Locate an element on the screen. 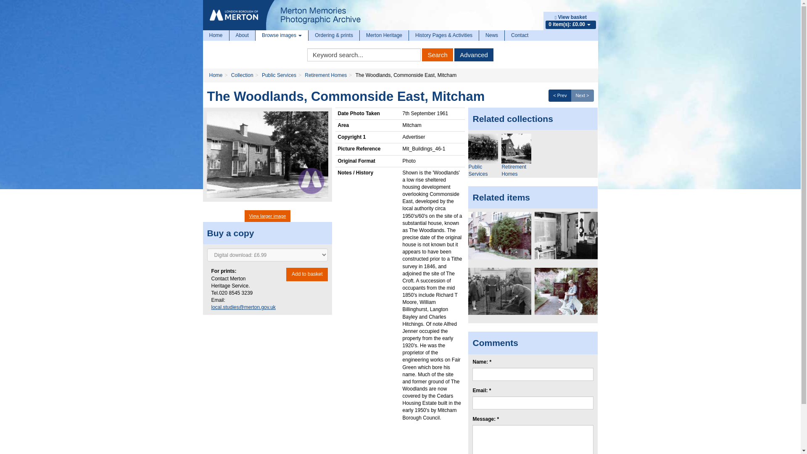 This screenshot has width=807, height=454. The Woodlands, Commonside East, Mitcham is located at coordinates (267, 154).